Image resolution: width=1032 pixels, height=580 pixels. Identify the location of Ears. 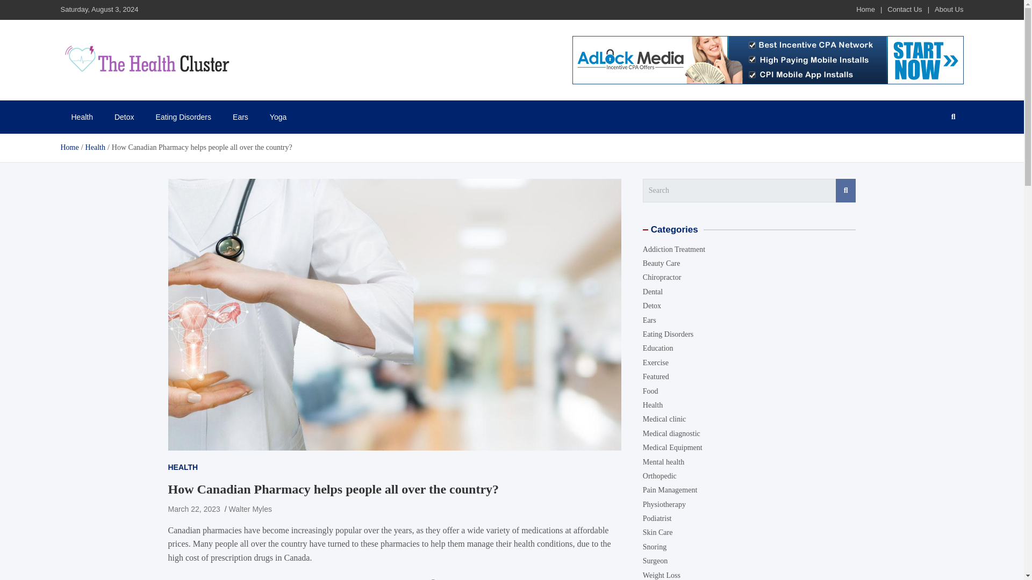
(649, 320).